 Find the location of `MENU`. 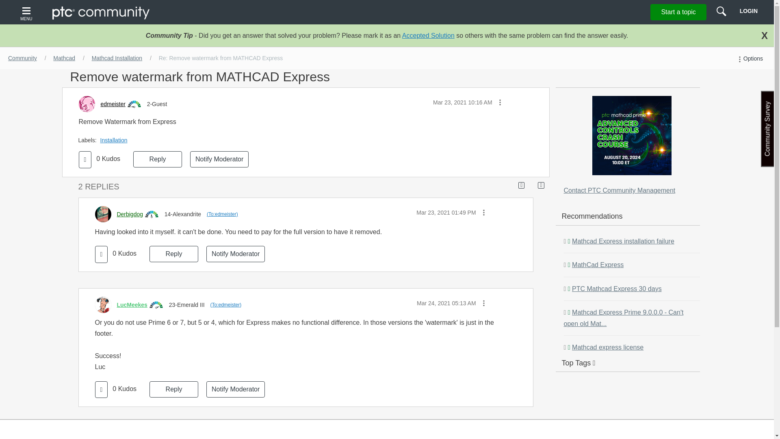

MENU is located at coordinates (27, 12).